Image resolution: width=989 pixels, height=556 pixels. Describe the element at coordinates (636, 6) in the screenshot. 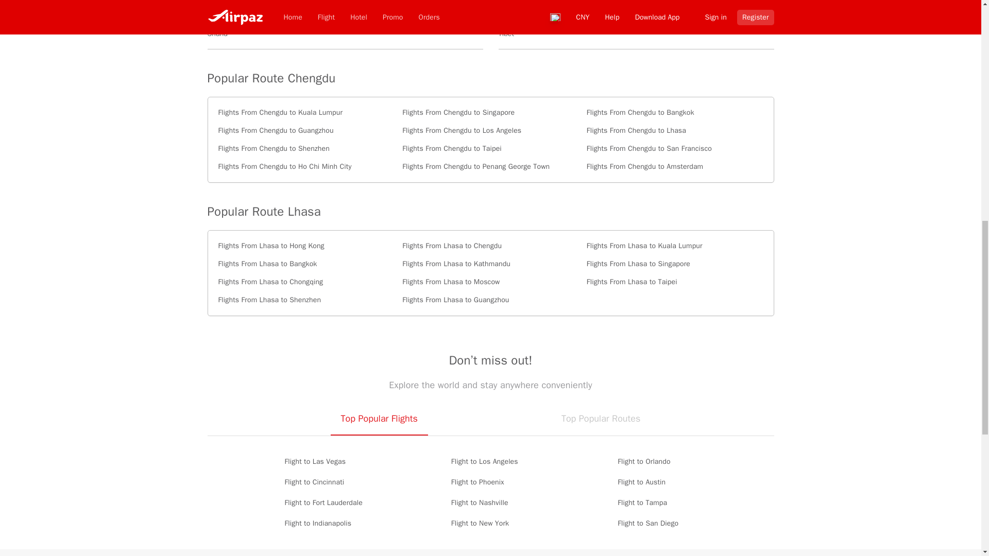

I see `China Eastern` at that location.